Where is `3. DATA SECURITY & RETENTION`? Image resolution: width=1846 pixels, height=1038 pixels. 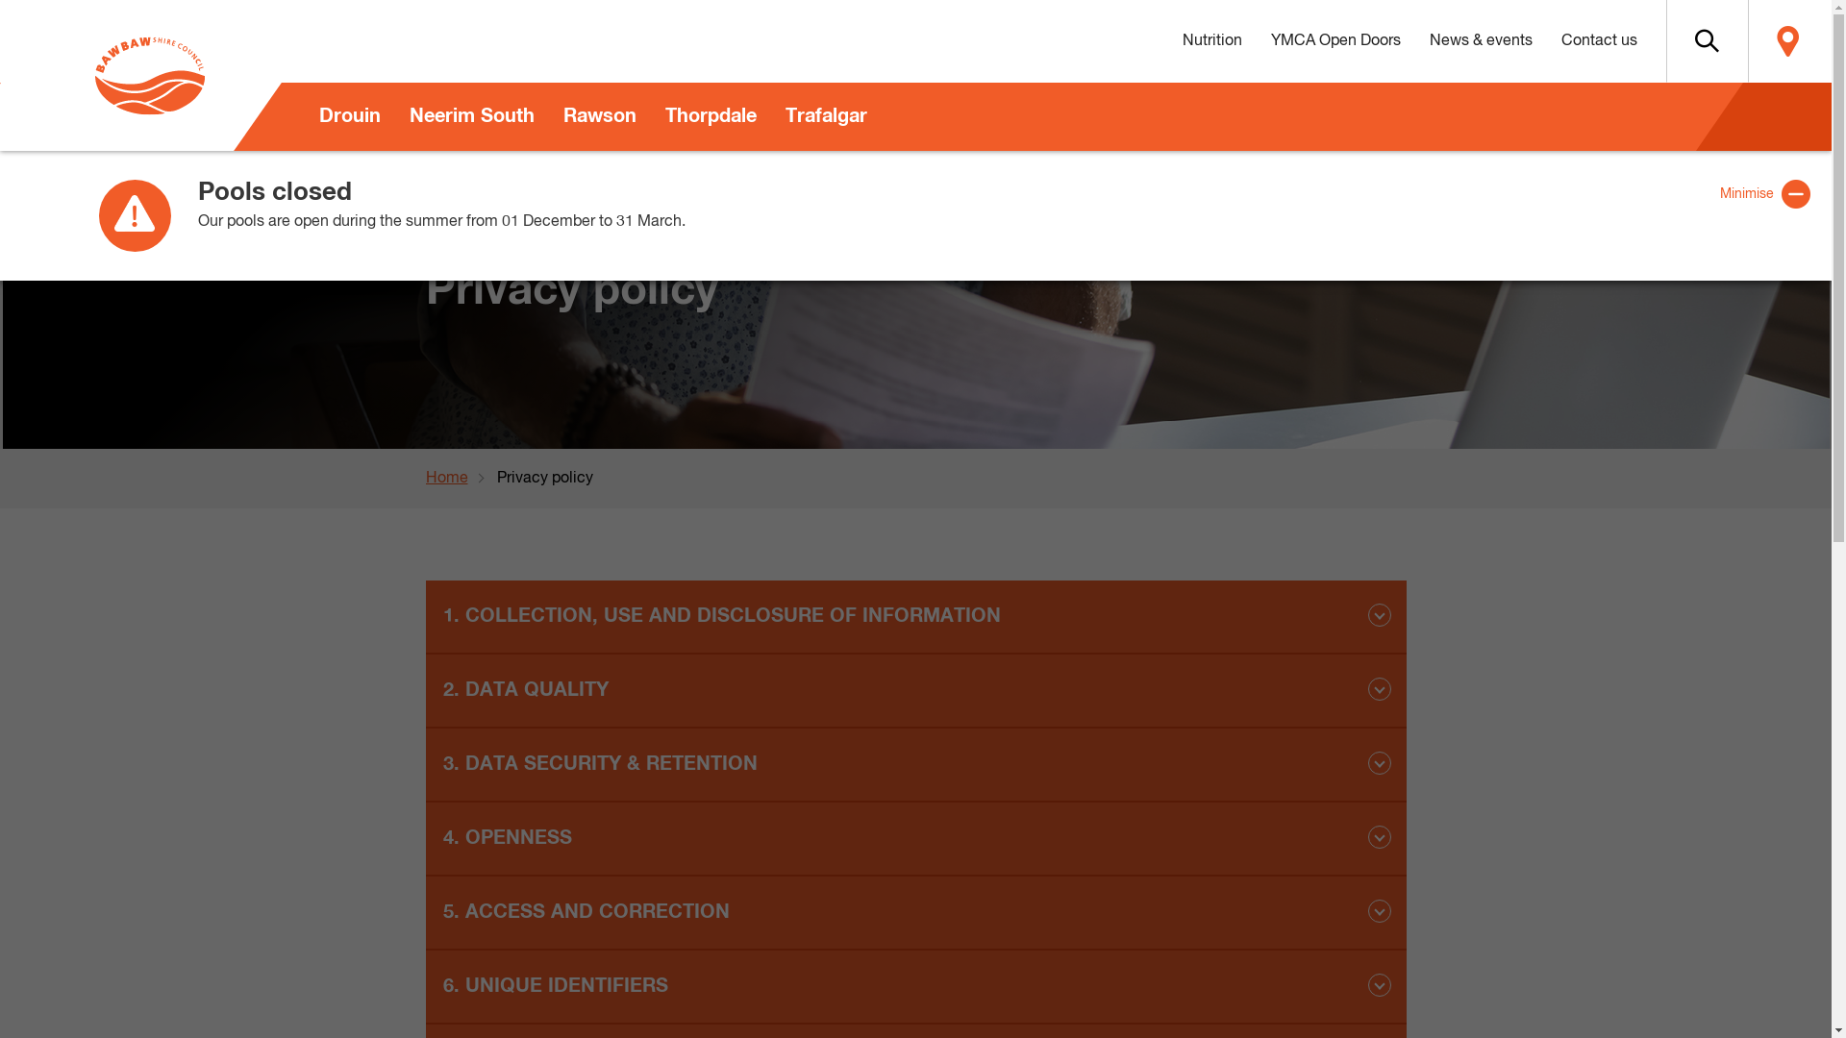
3. DATA SECURITY & RETENTION is located at coordinates (915, 765).